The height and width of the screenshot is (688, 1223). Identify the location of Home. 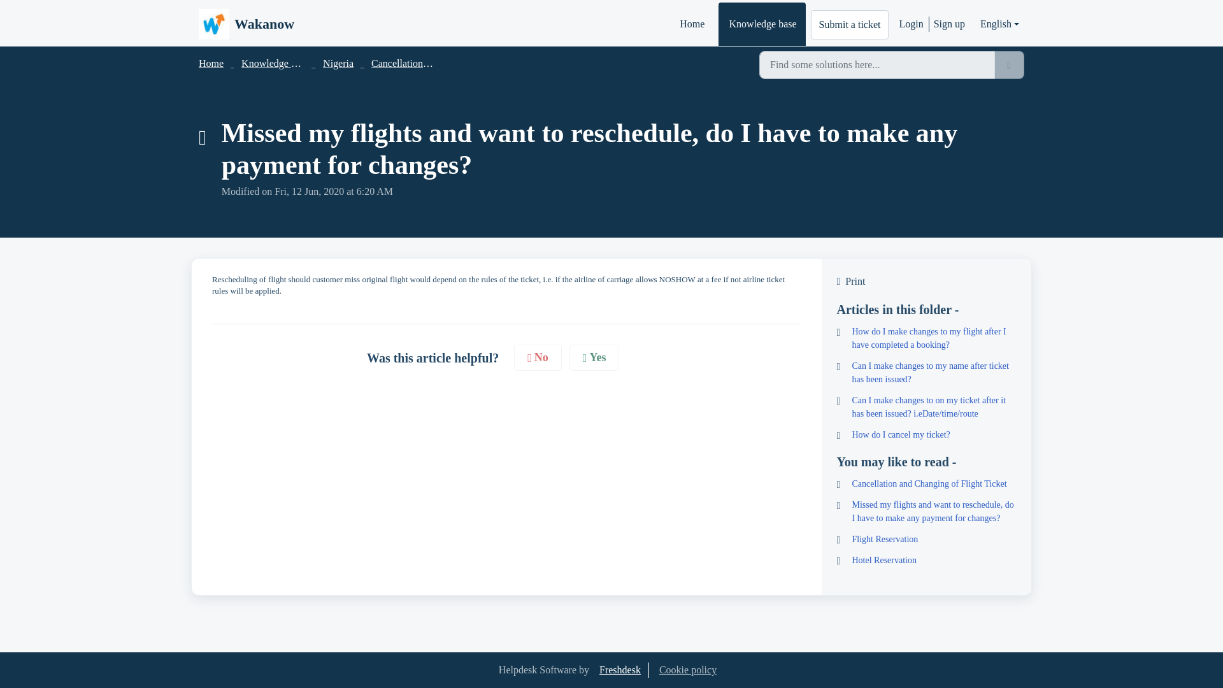
(690, 24).